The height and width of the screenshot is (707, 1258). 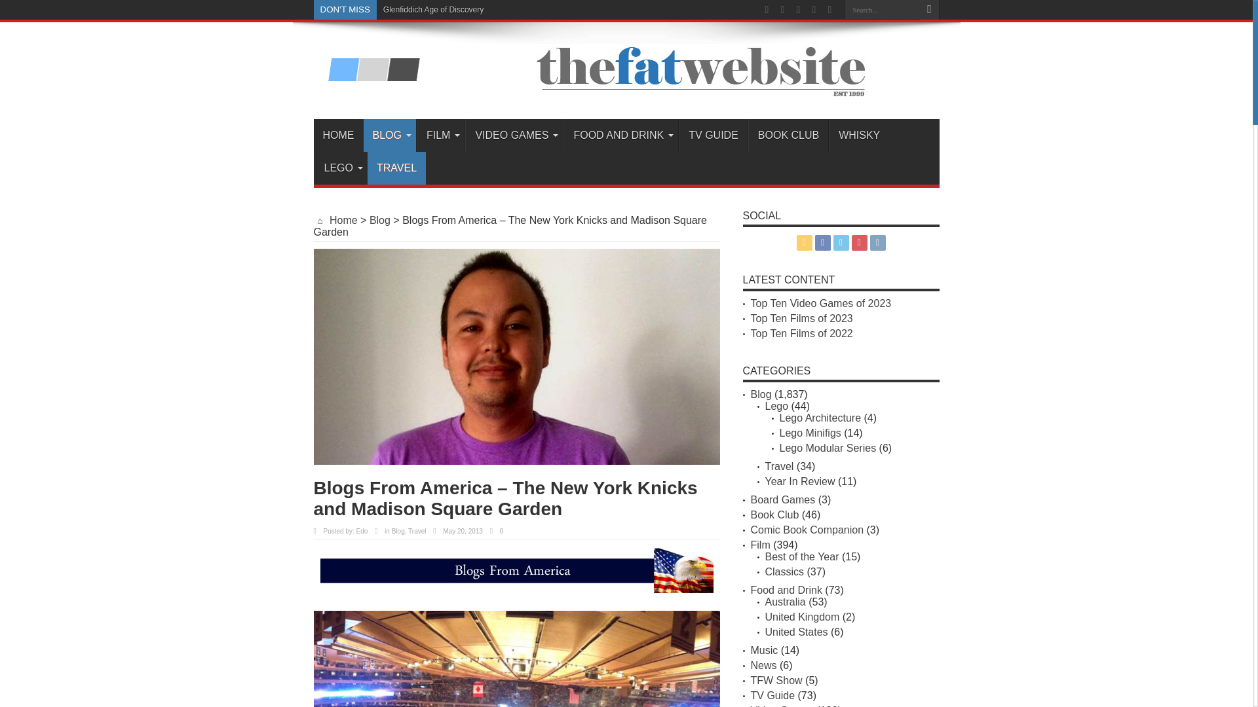 What do you see at coordinates (440, 136) in the screenshot?
I see `FILM` at bounding box center [440, 136].